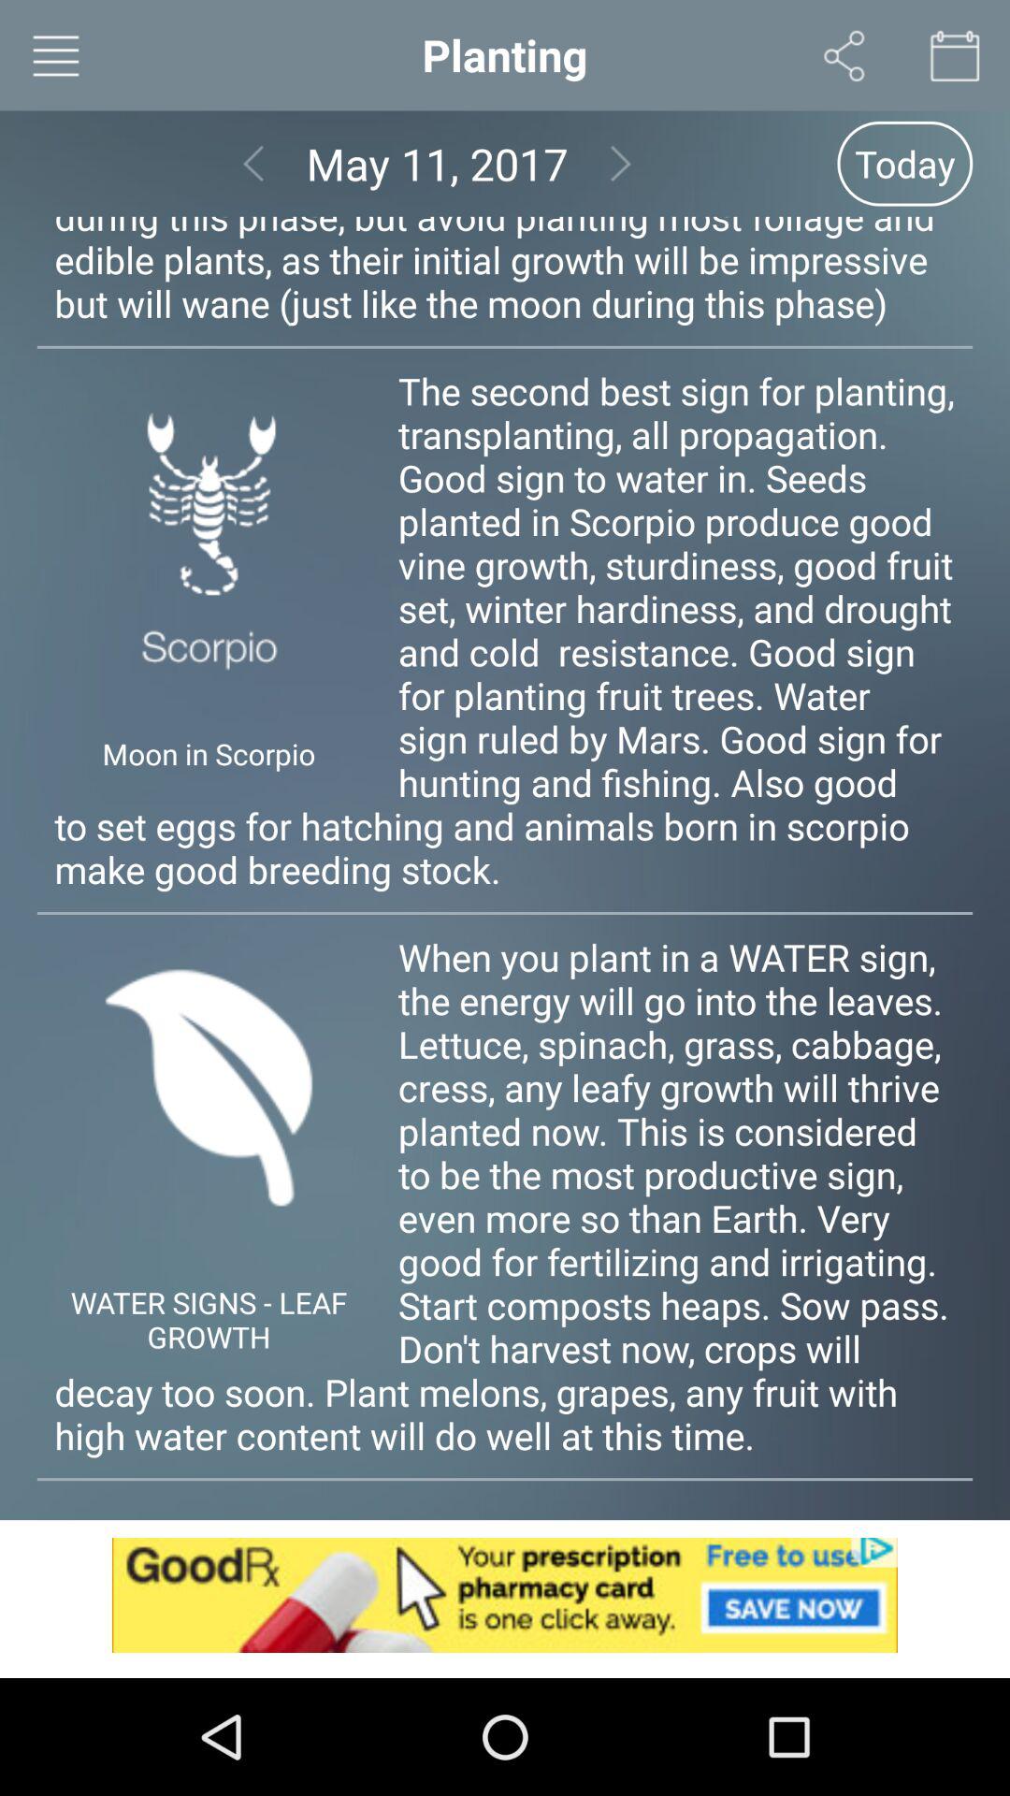 The width and height of the screenshot is (1010, 1796). I want to click on go to previous day, so click(252, 163).